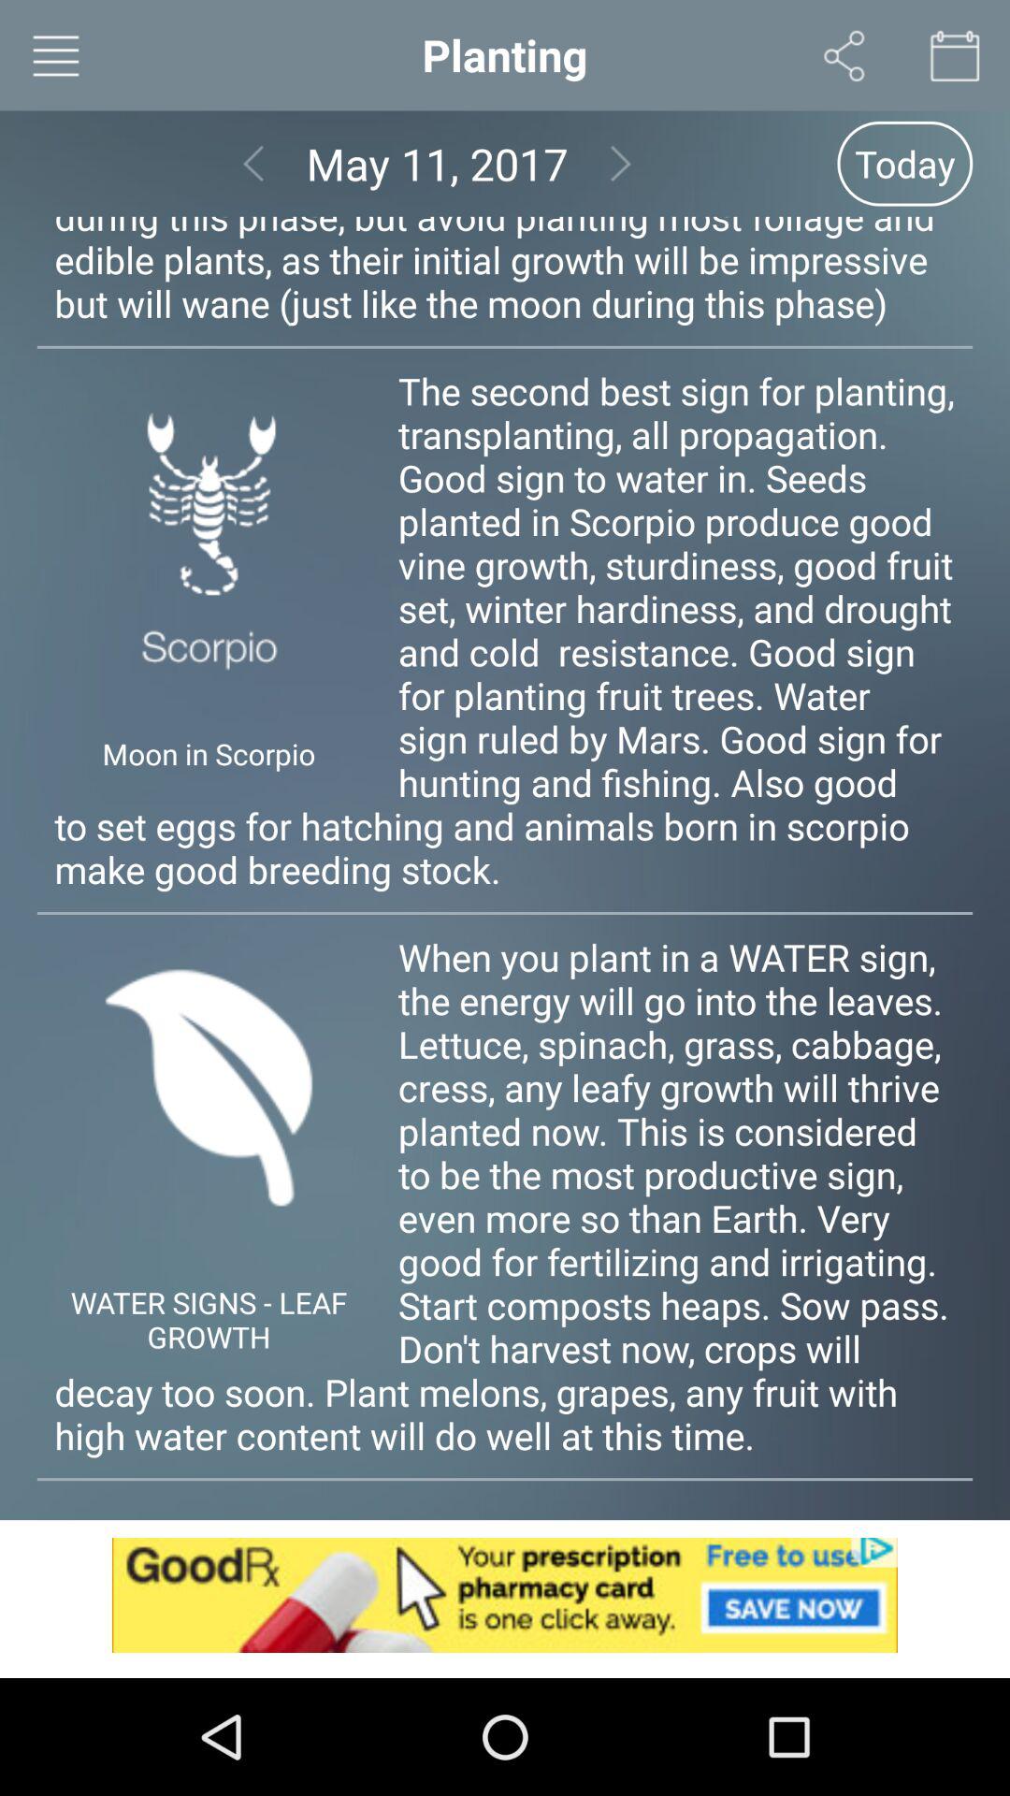 The width and height of the screenshot is (1010, 1796). I want to click on go to previous day, so click(252, 163).